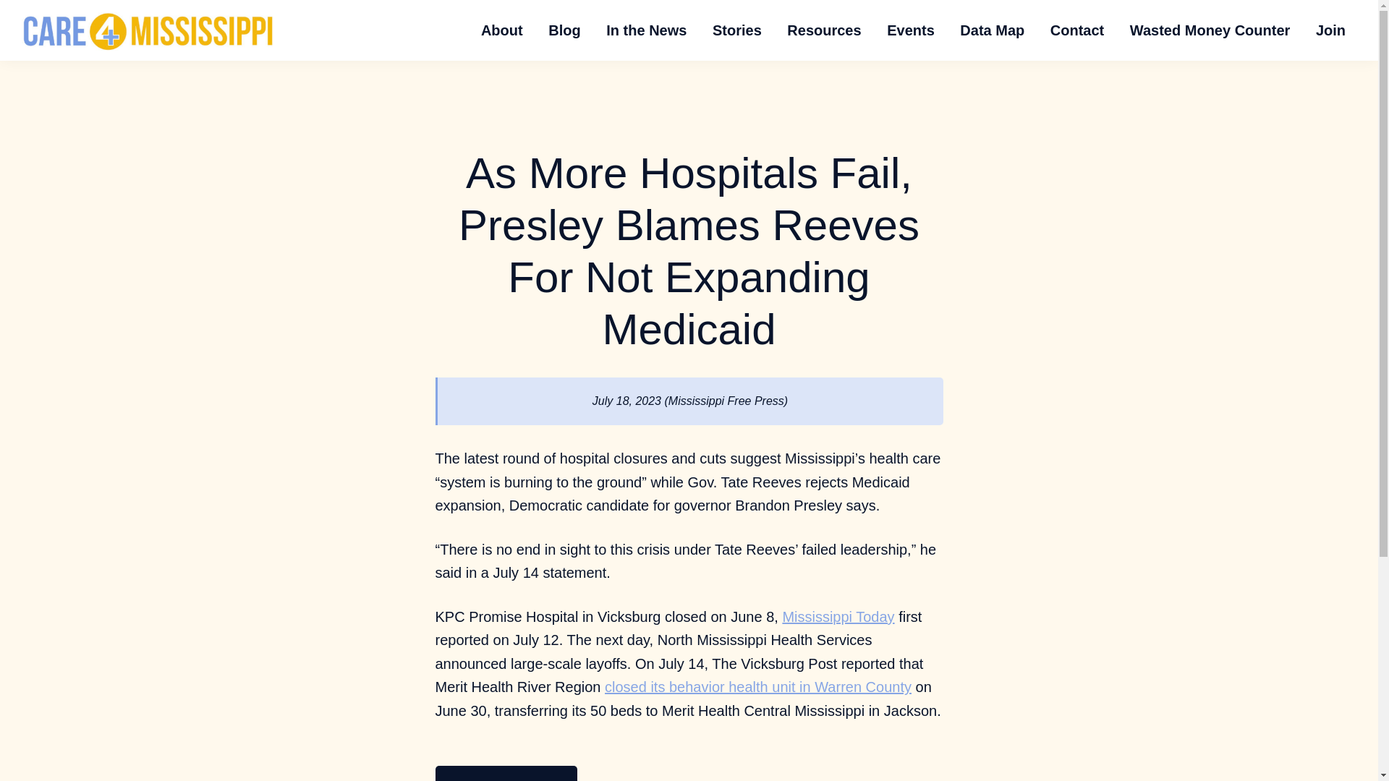 This screenshot has width=1389, height=781. I want to click on Join, so click(1331, 30).